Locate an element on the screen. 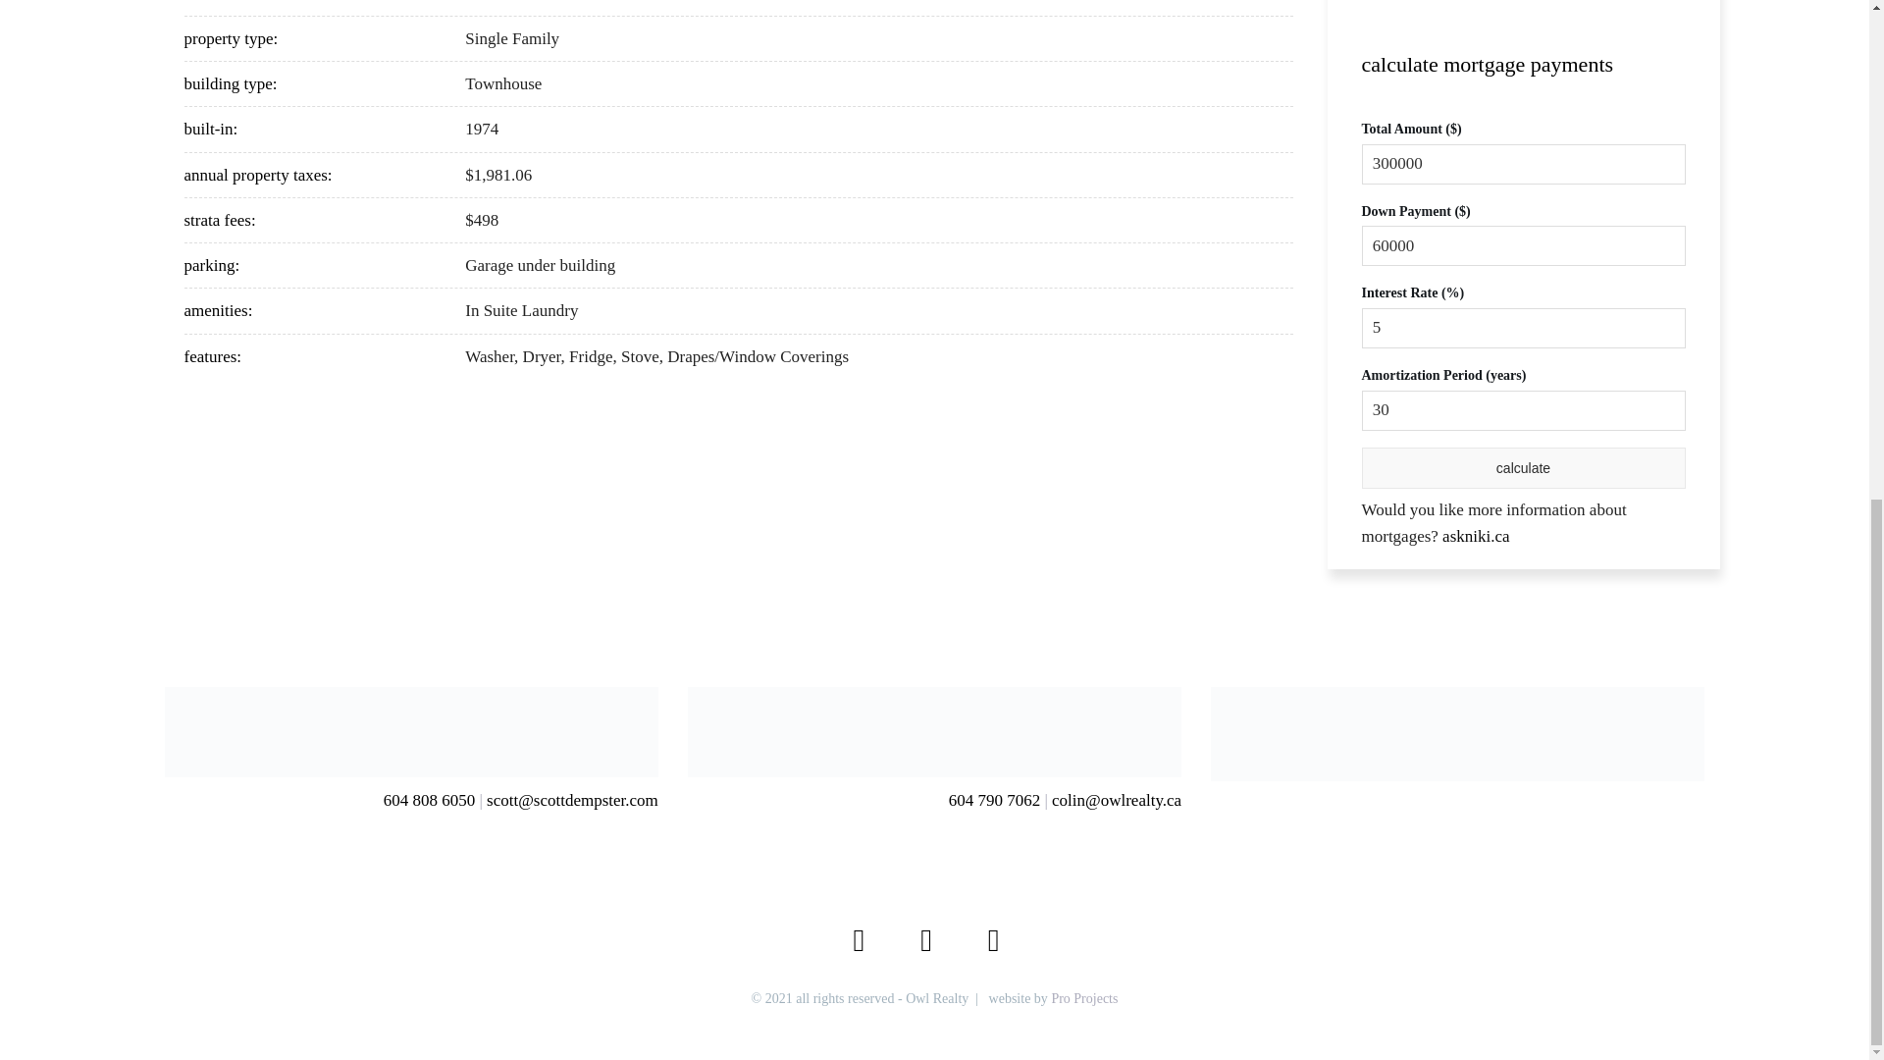  Calculate is located at coordinates (1524, 467).